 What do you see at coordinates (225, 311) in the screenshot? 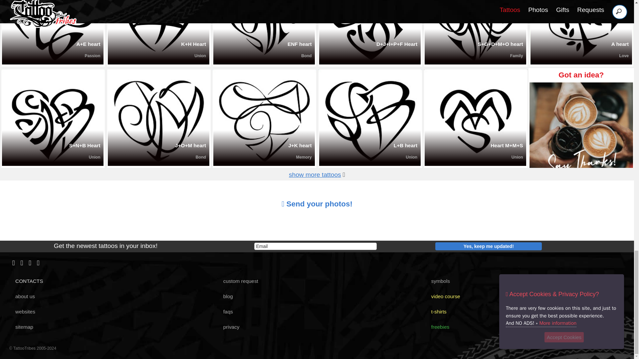
I see `Frequently Asked Questions` at bounding box center [225, 311].